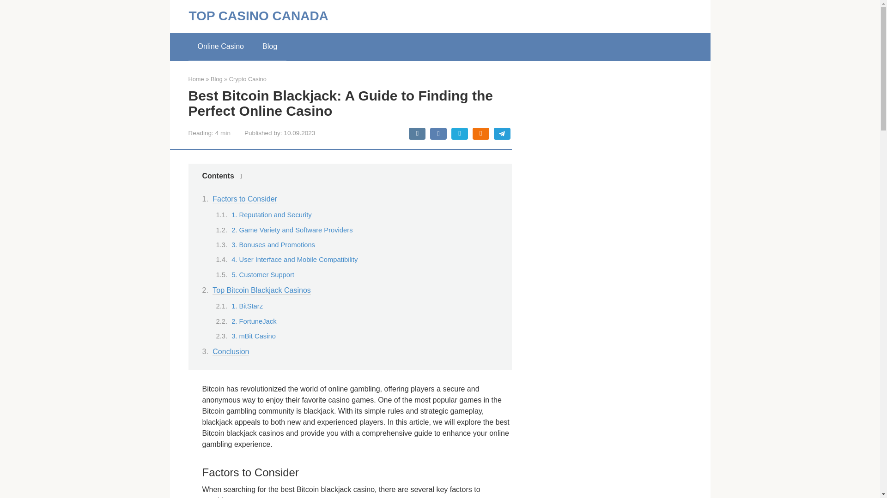 The width and height of the screenshot is (887, 498). What do you see at coordinates (221, 46) in the screenshot?
I see `Online Casino` at bounding box center [221, 46].